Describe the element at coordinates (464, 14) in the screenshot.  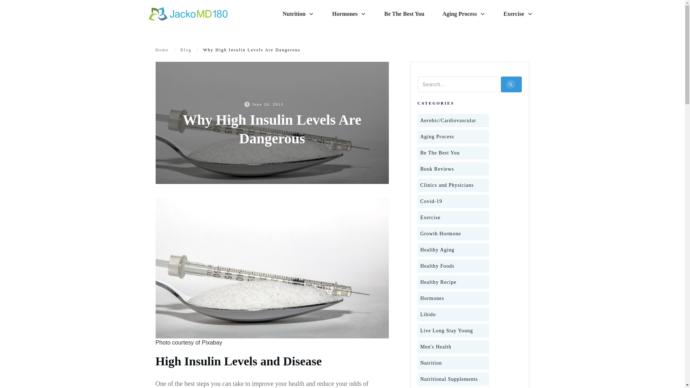
I see `Aging Process` at that location.